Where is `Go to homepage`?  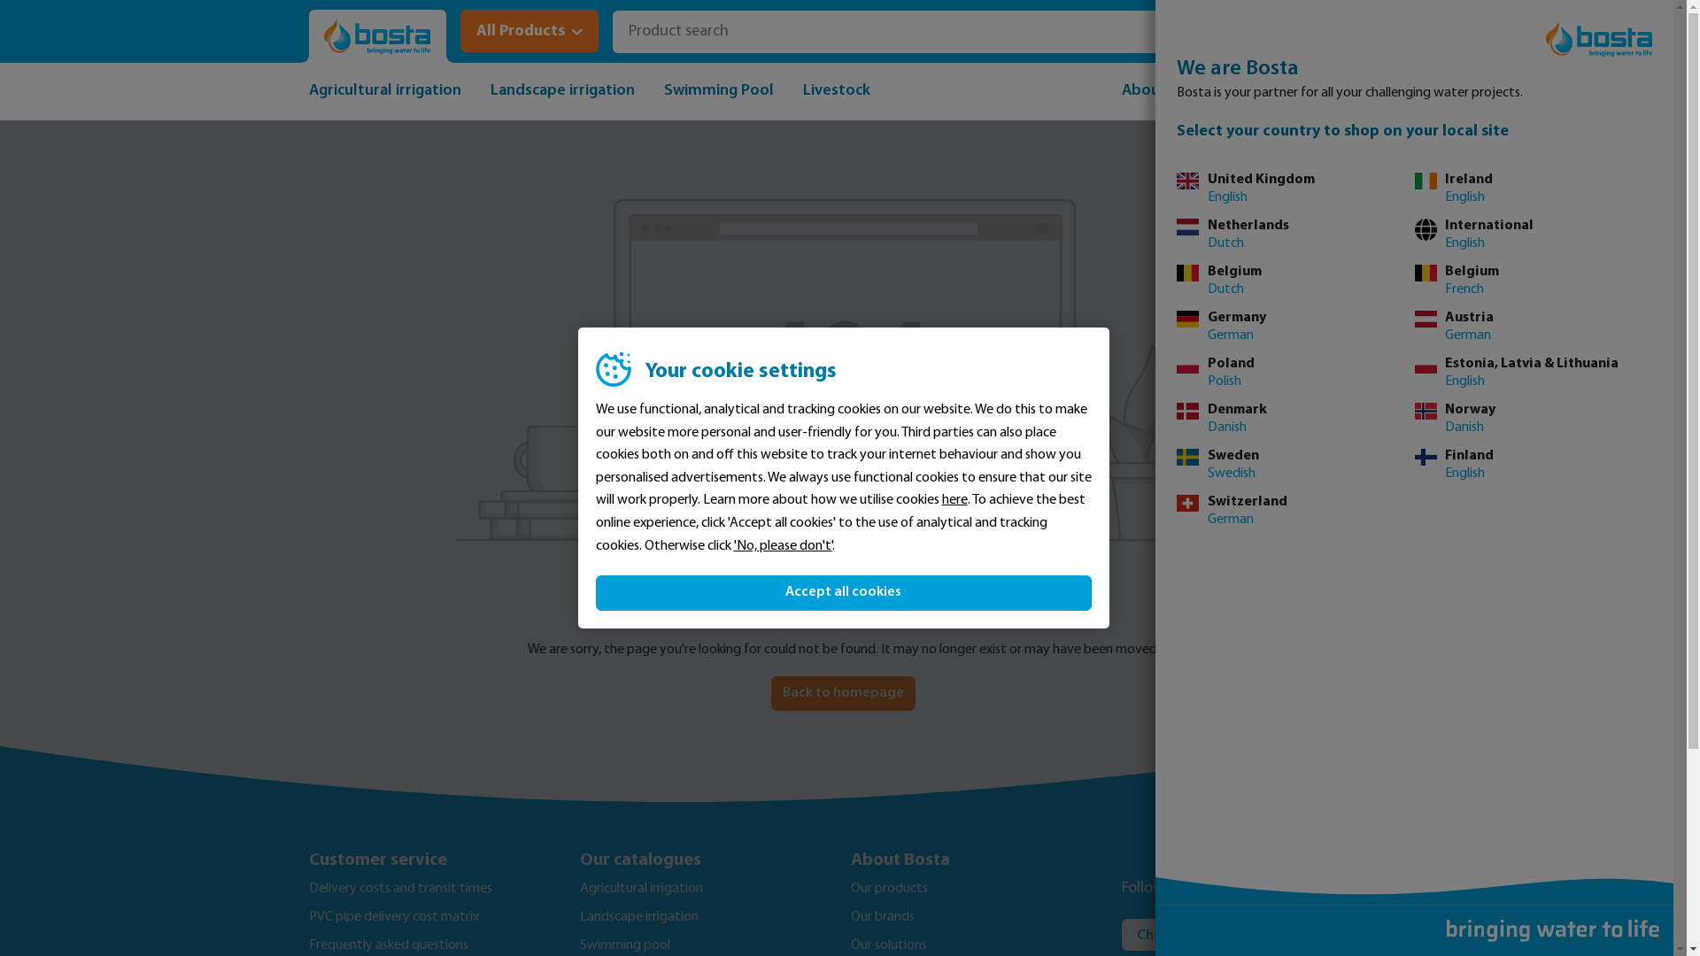
Go to homepage is located at coordinates (377, 37).